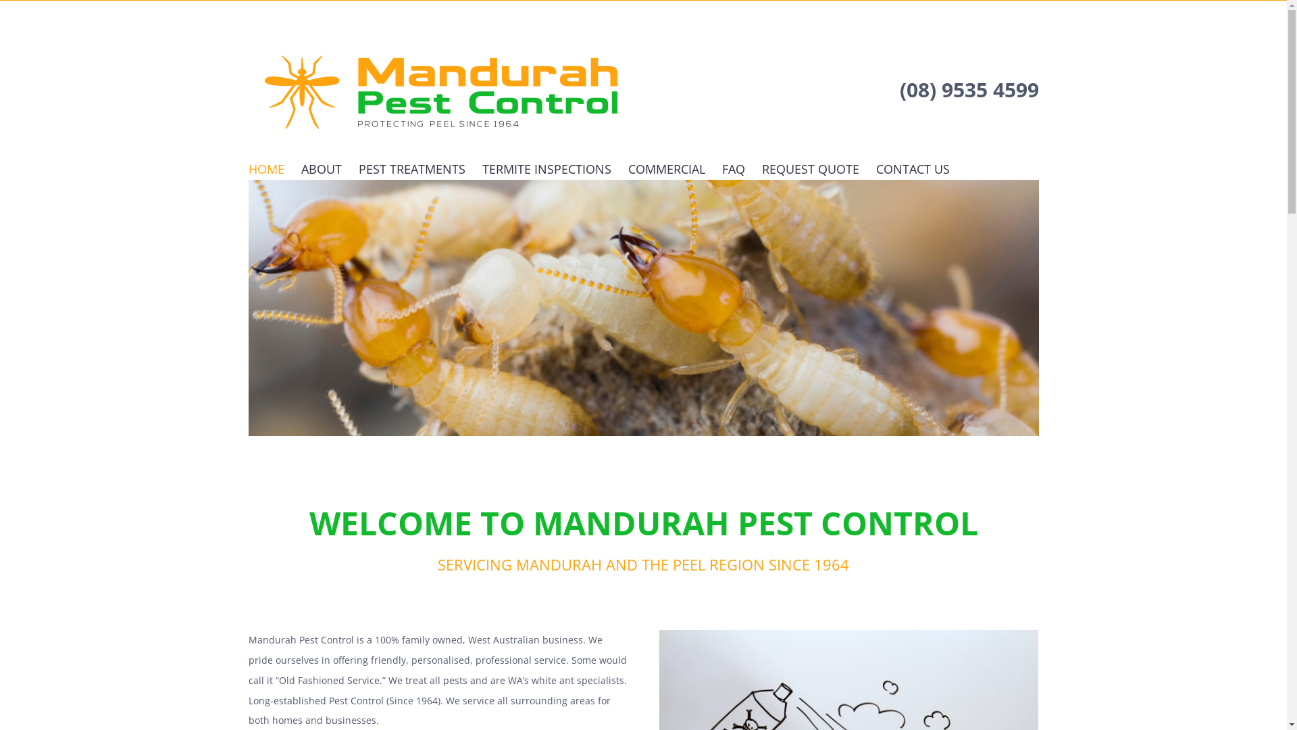 The height and width of the screenshot is (730, 1297). Describe the element at coordinates (411, 169) in the screenshot. I see `PEST TREATMENTS` at that location.